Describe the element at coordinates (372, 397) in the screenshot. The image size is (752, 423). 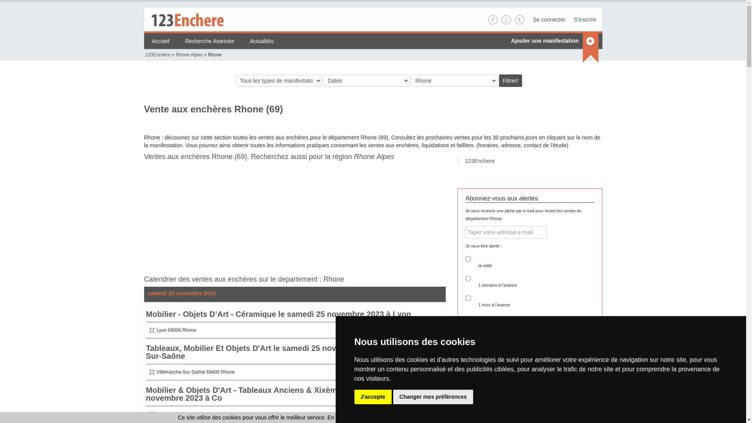
I see `J'accepte` at that location.